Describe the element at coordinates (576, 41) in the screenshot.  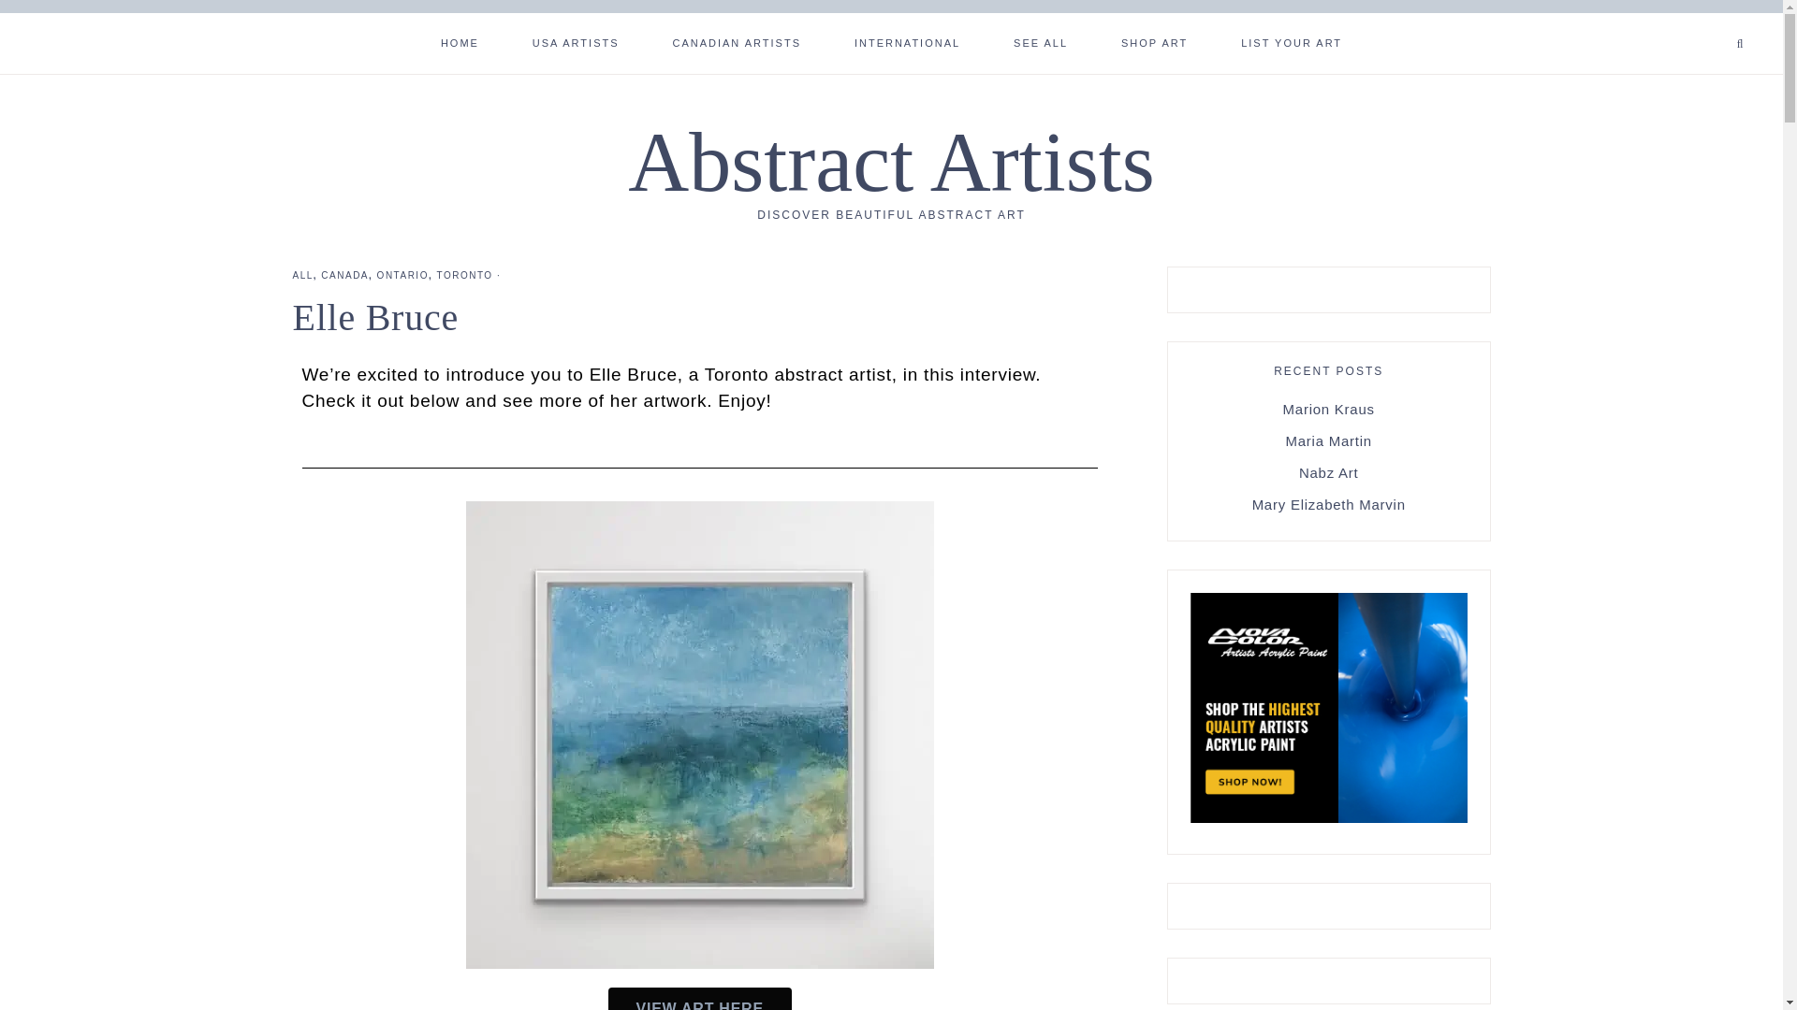
I see `USA ARTISTS` at that location.